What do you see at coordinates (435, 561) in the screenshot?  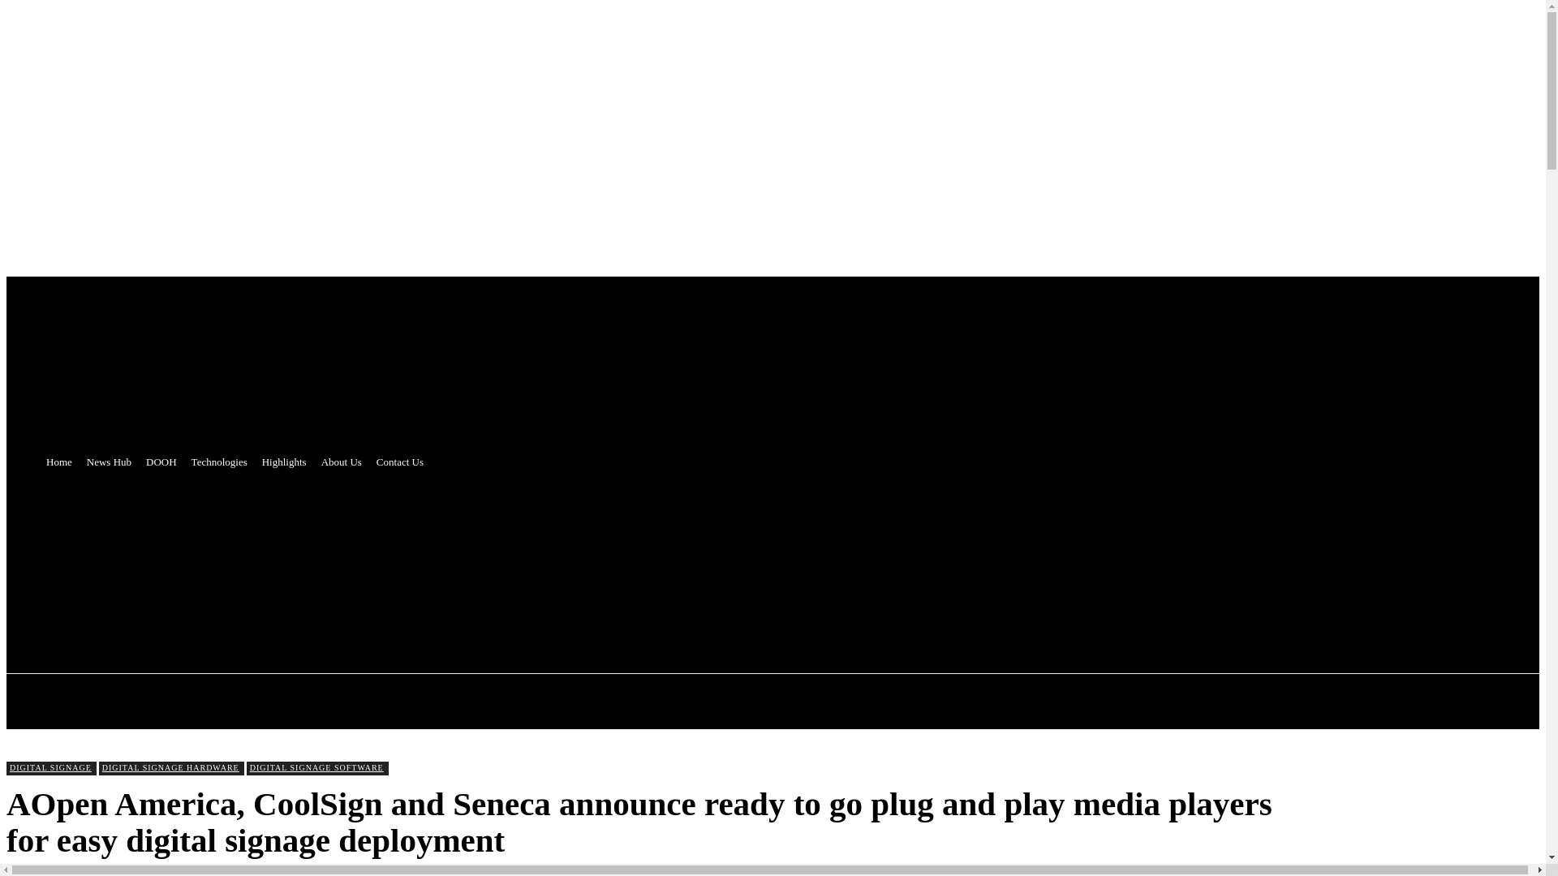 I see `Pinterest` at bounding box center [435, 561].